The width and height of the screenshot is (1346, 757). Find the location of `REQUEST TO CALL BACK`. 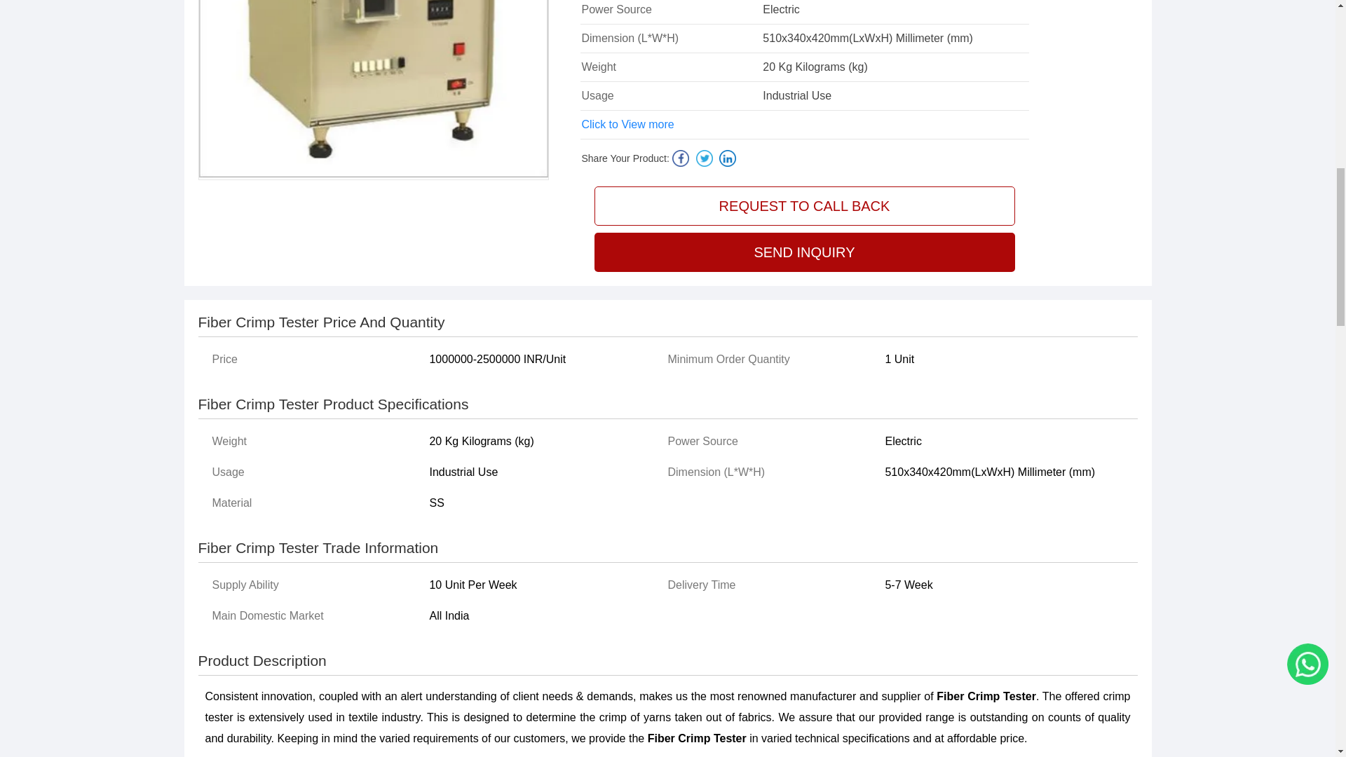

REQUEST TO CALL BACK is located at coordinates (805, 205).